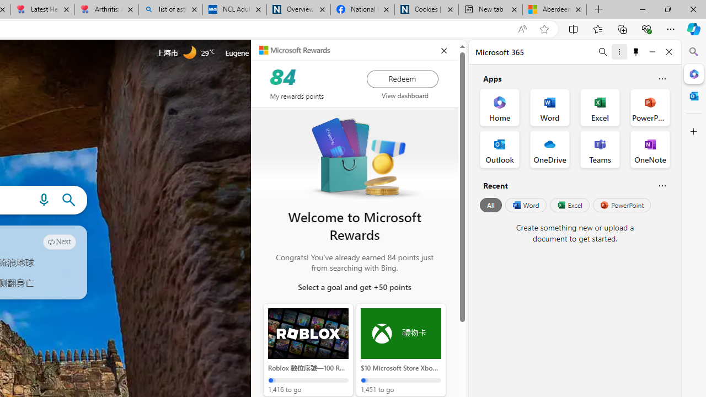  Describe the element at coordinates (44, 200) in the screenshot. I see `Search using voice` at that location.